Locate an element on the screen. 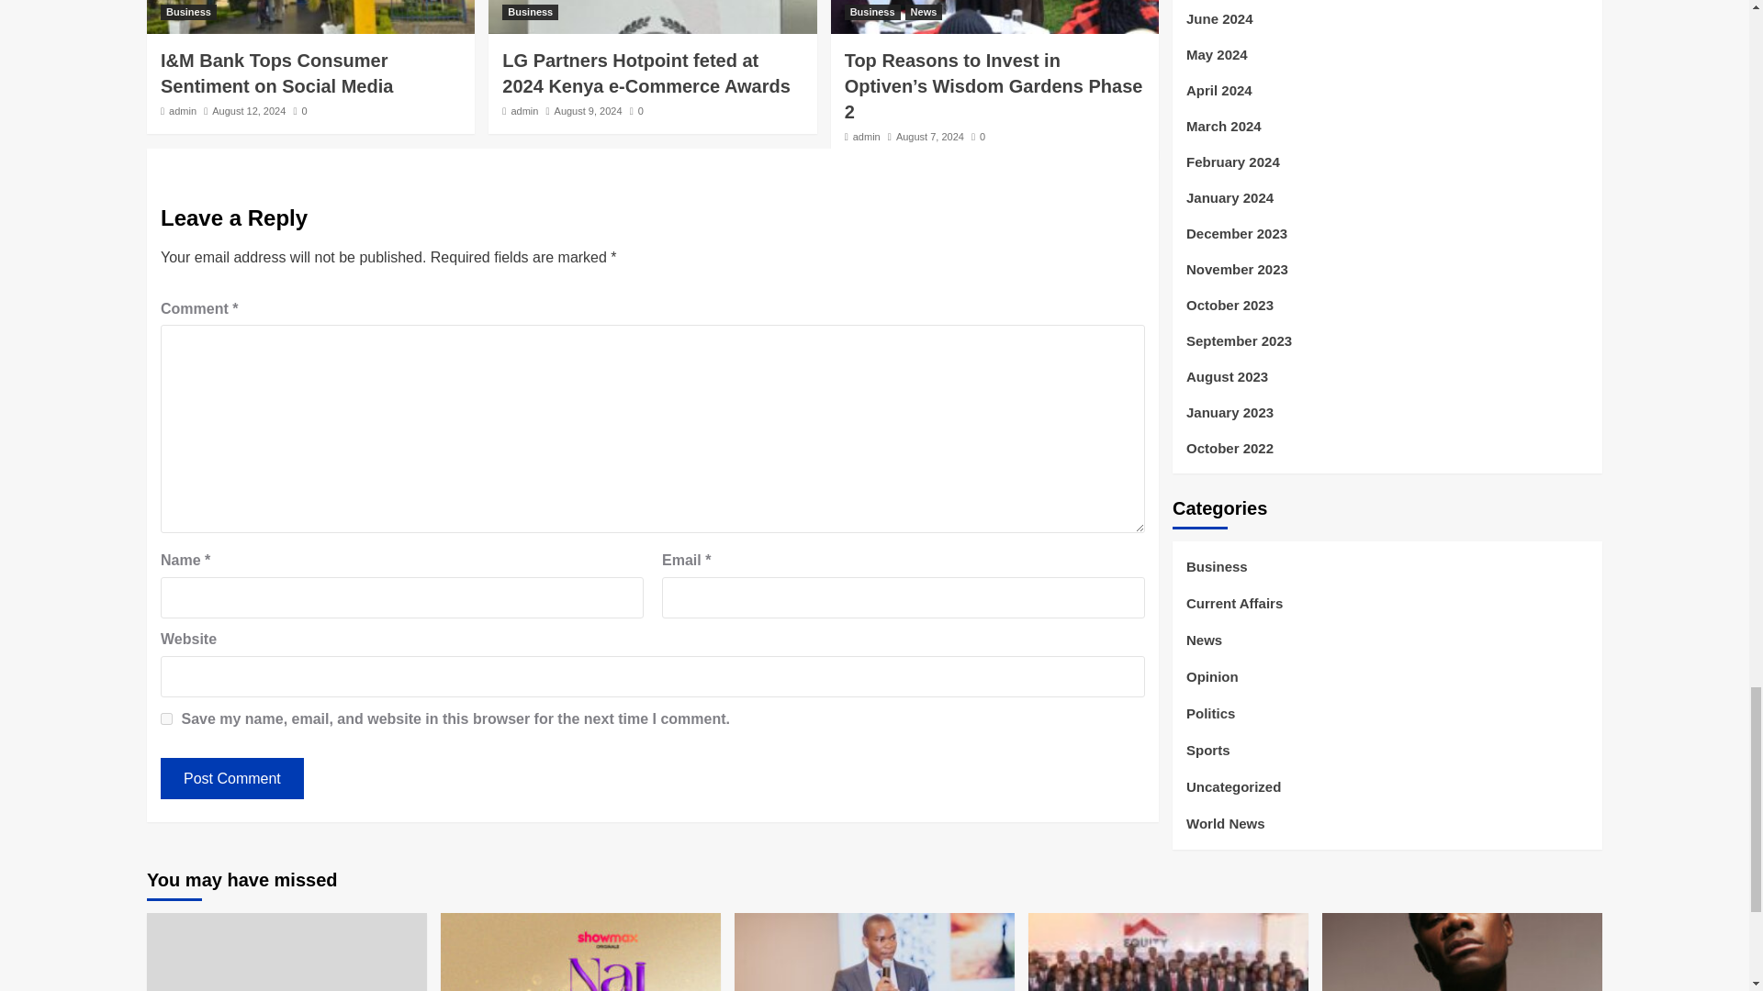  Post Comment is located at coordinates (231, 778).